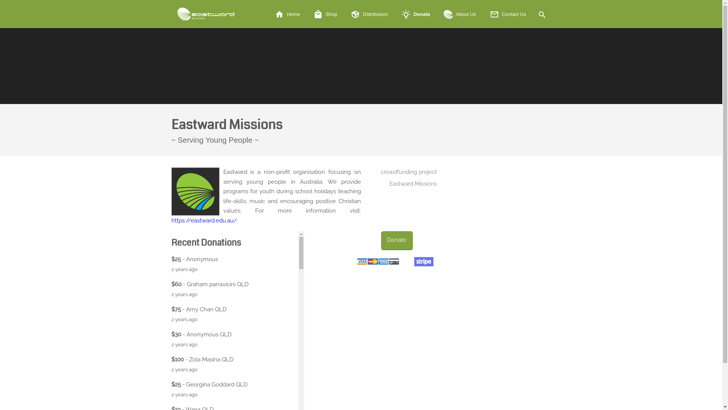 This screenshot has height=410, width=728. Describe the element at coordinates (206, 14) in the screenshot. I see `Eastward Missions` at that location.